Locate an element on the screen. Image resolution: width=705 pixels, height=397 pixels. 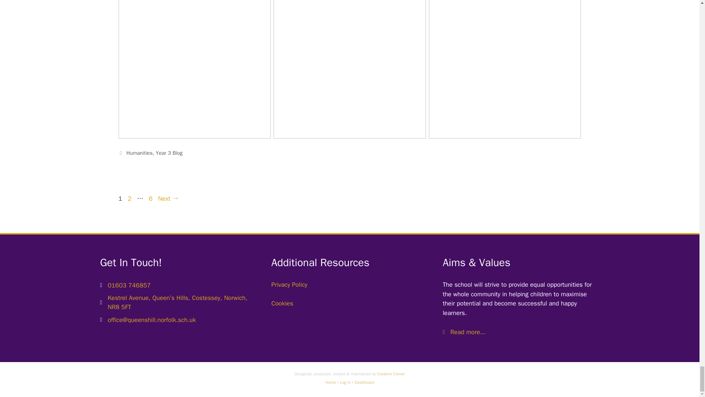
Wordpress Dashboard is located at coordinates (364, 382).